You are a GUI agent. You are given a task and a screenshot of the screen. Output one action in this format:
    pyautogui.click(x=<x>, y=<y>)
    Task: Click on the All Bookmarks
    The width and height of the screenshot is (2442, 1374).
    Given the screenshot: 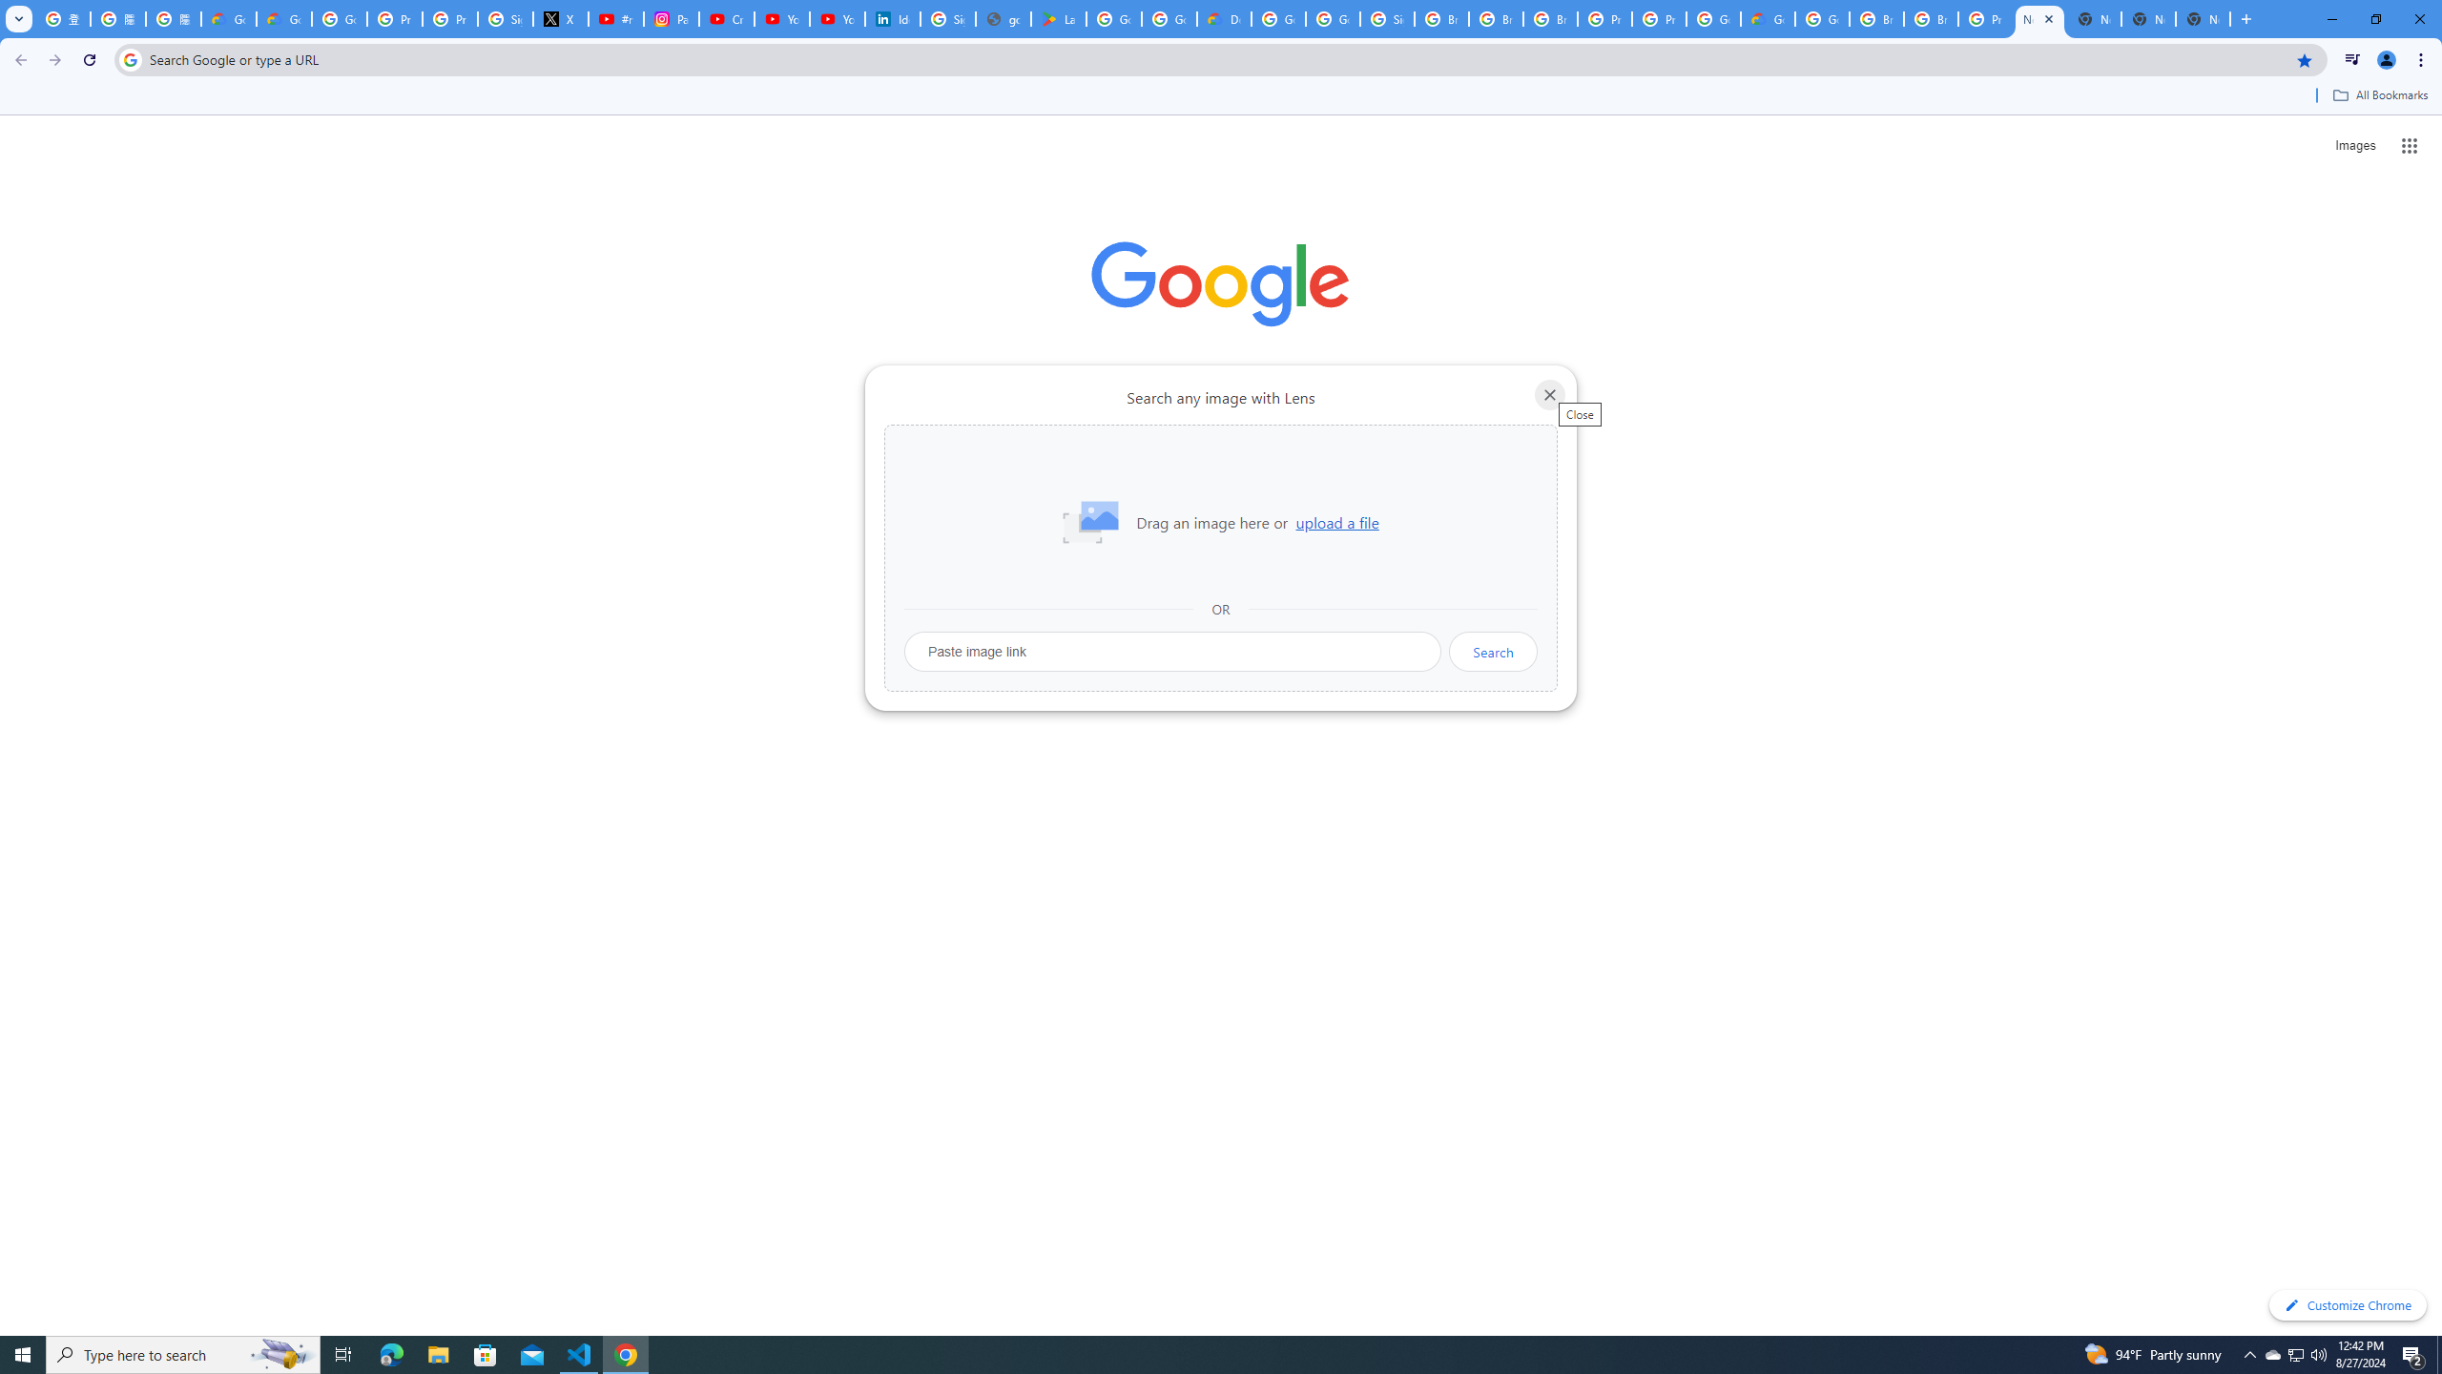 What is the action you would take?
    pyautogui.click(x=2379, y=95)
    